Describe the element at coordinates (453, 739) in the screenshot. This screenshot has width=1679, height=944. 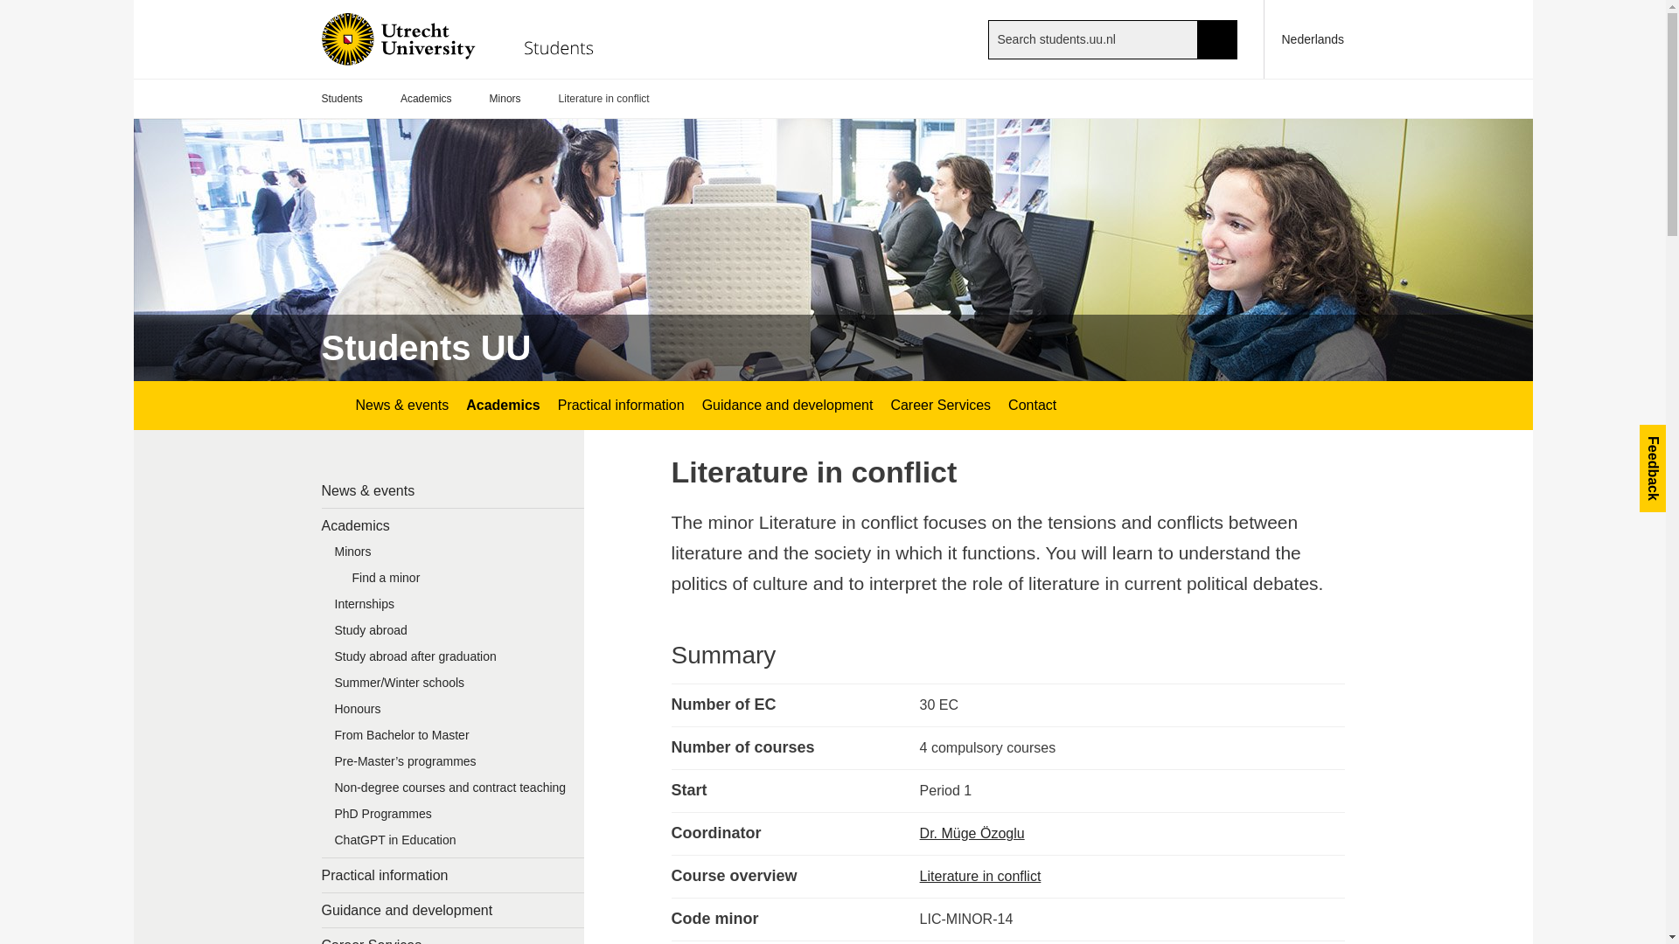
I see `From Bachelor to Master` at that location.